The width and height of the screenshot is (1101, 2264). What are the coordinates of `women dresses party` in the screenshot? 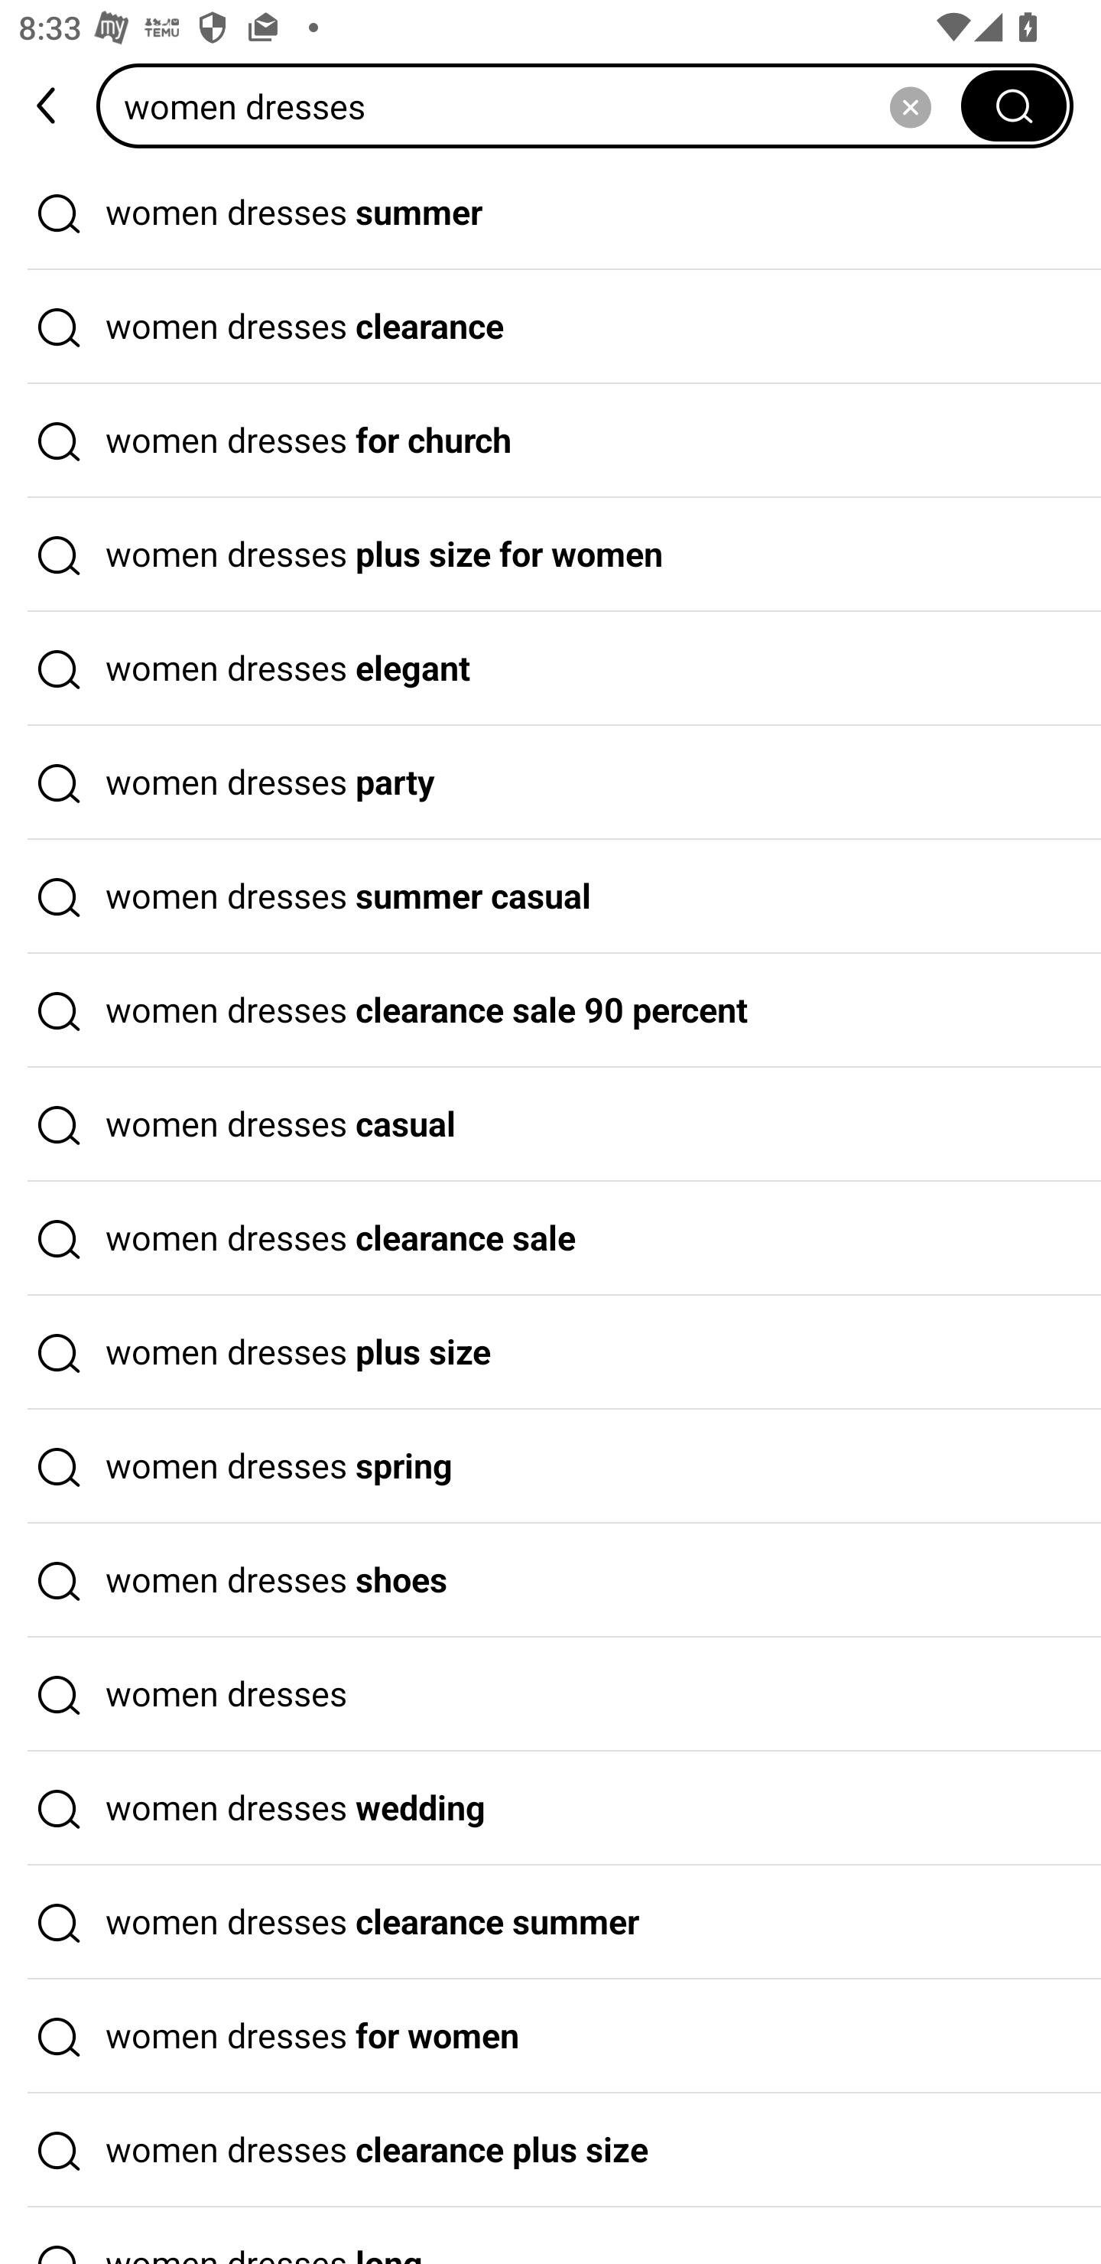 It's located at (550, 783).